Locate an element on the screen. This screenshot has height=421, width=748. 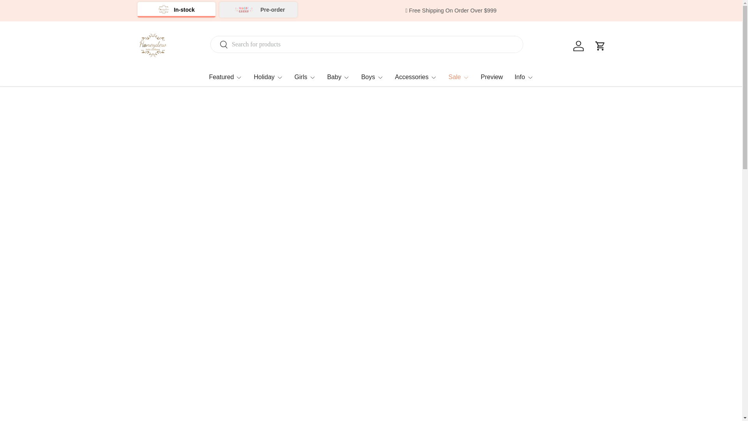
In-stock is located at coordinates (176, 10).